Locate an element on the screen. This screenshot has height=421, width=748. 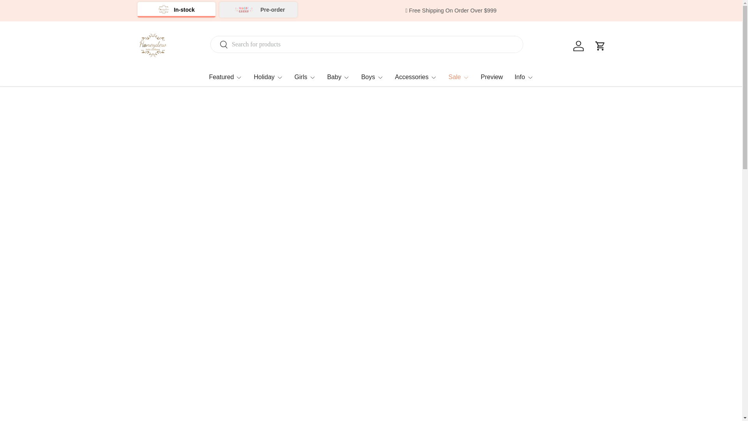
In-stock is located at coordinates (176, 10).